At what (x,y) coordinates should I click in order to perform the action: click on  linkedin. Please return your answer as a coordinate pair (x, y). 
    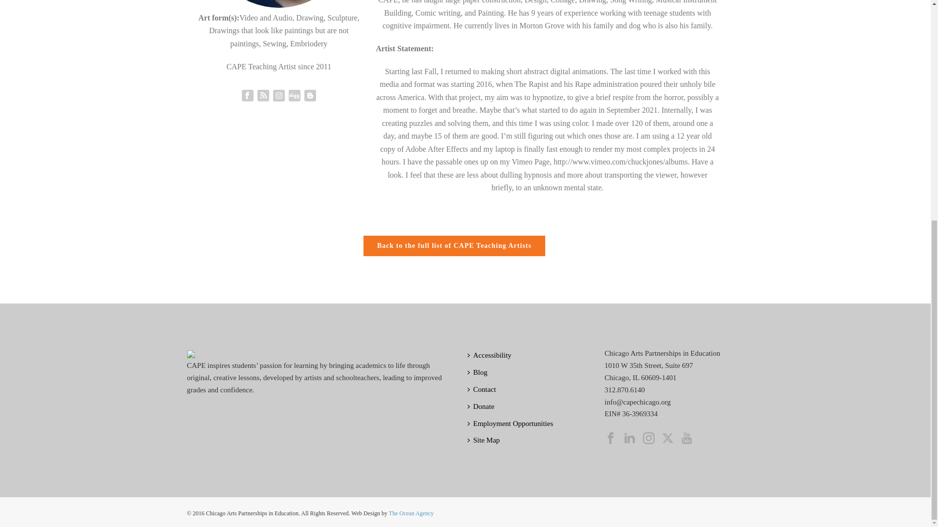
    Looking at the image, I should click on (629, 438).